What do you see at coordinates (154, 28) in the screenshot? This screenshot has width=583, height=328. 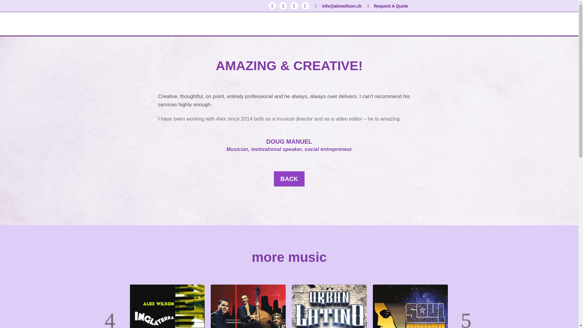 I see `HOME` at bounding box center [154, 28].